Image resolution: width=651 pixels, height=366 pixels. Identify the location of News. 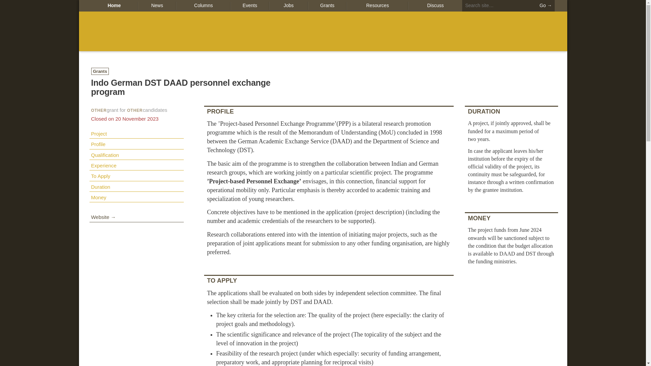
(157, 5).